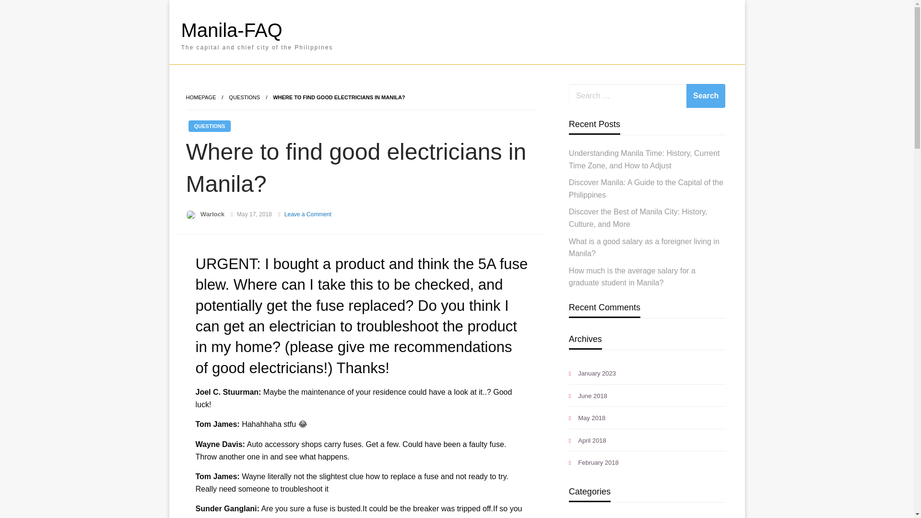 The height and width of the screenshot is (518, 921). Describe the element at coordinates (213, 214) in the screenshot. I see `Warlock` at that location.